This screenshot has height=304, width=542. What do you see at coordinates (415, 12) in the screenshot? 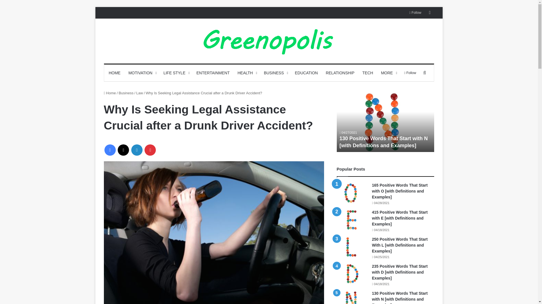
I see `Follow` at bounding box center [415, 12].